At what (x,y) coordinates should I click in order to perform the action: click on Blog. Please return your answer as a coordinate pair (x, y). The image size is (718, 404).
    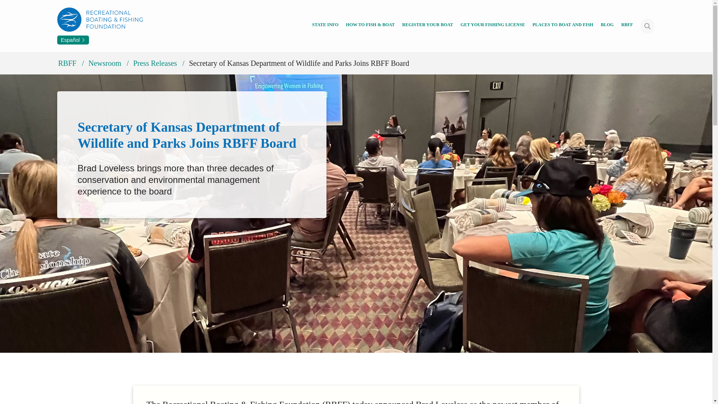
    Looking at the image, I should click on (607, 25).